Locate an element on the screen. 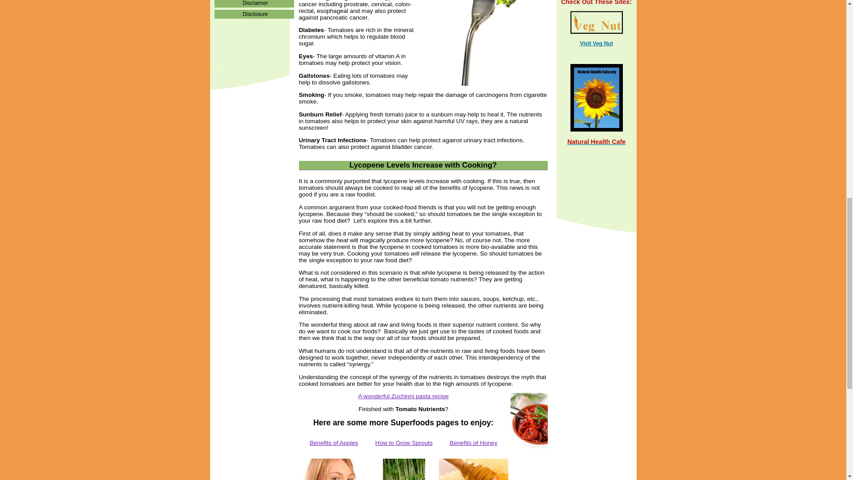 Image resolution: width=853 pixels, height=480 pixels. Disclaimer is located at coordinates (253, 4).